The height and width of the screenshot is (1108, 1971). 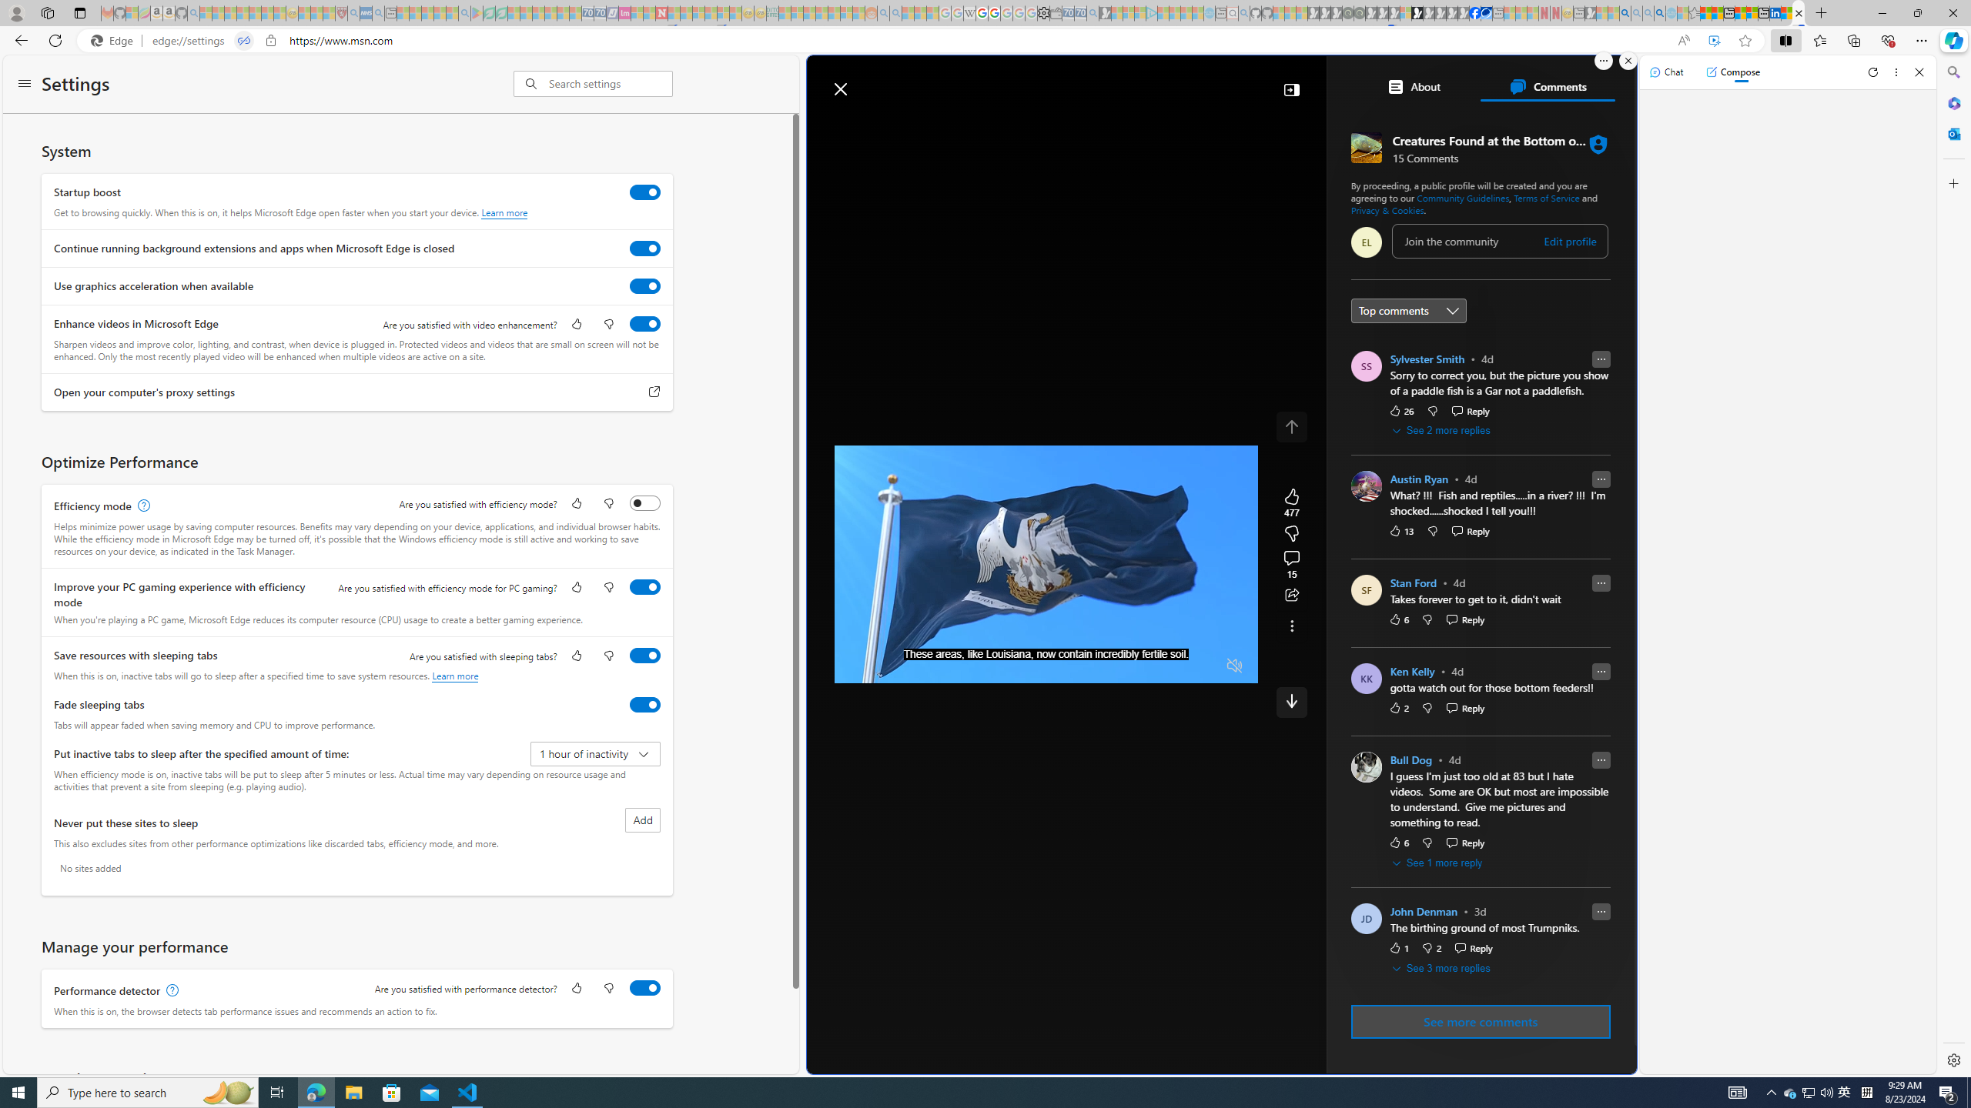 What do you see at coordinates (1414, 86) in the screenshot?
I see `About` at bounding box center [1414, 86].